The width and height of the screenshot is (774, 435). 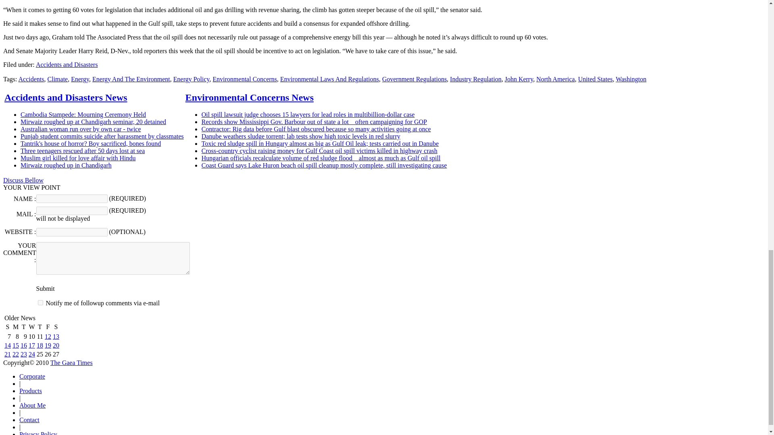 I want to click on Accidents and Disasters, so click(x=67, y=64).